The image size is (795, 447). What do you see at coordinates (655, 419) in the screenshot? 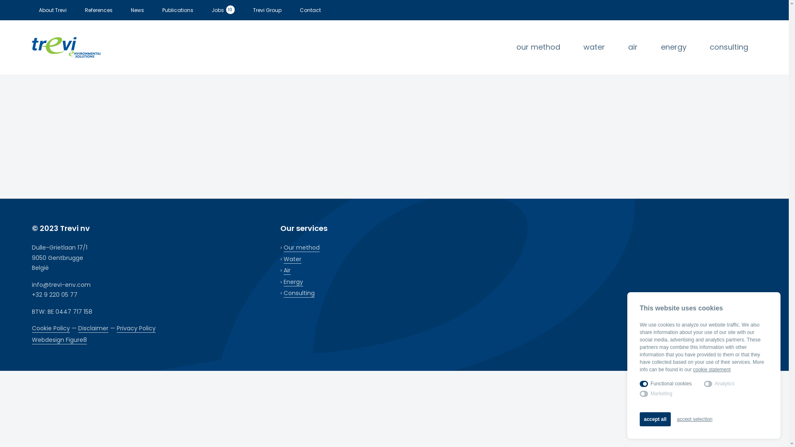
I see `accept all` at bounding box center [655, 419].